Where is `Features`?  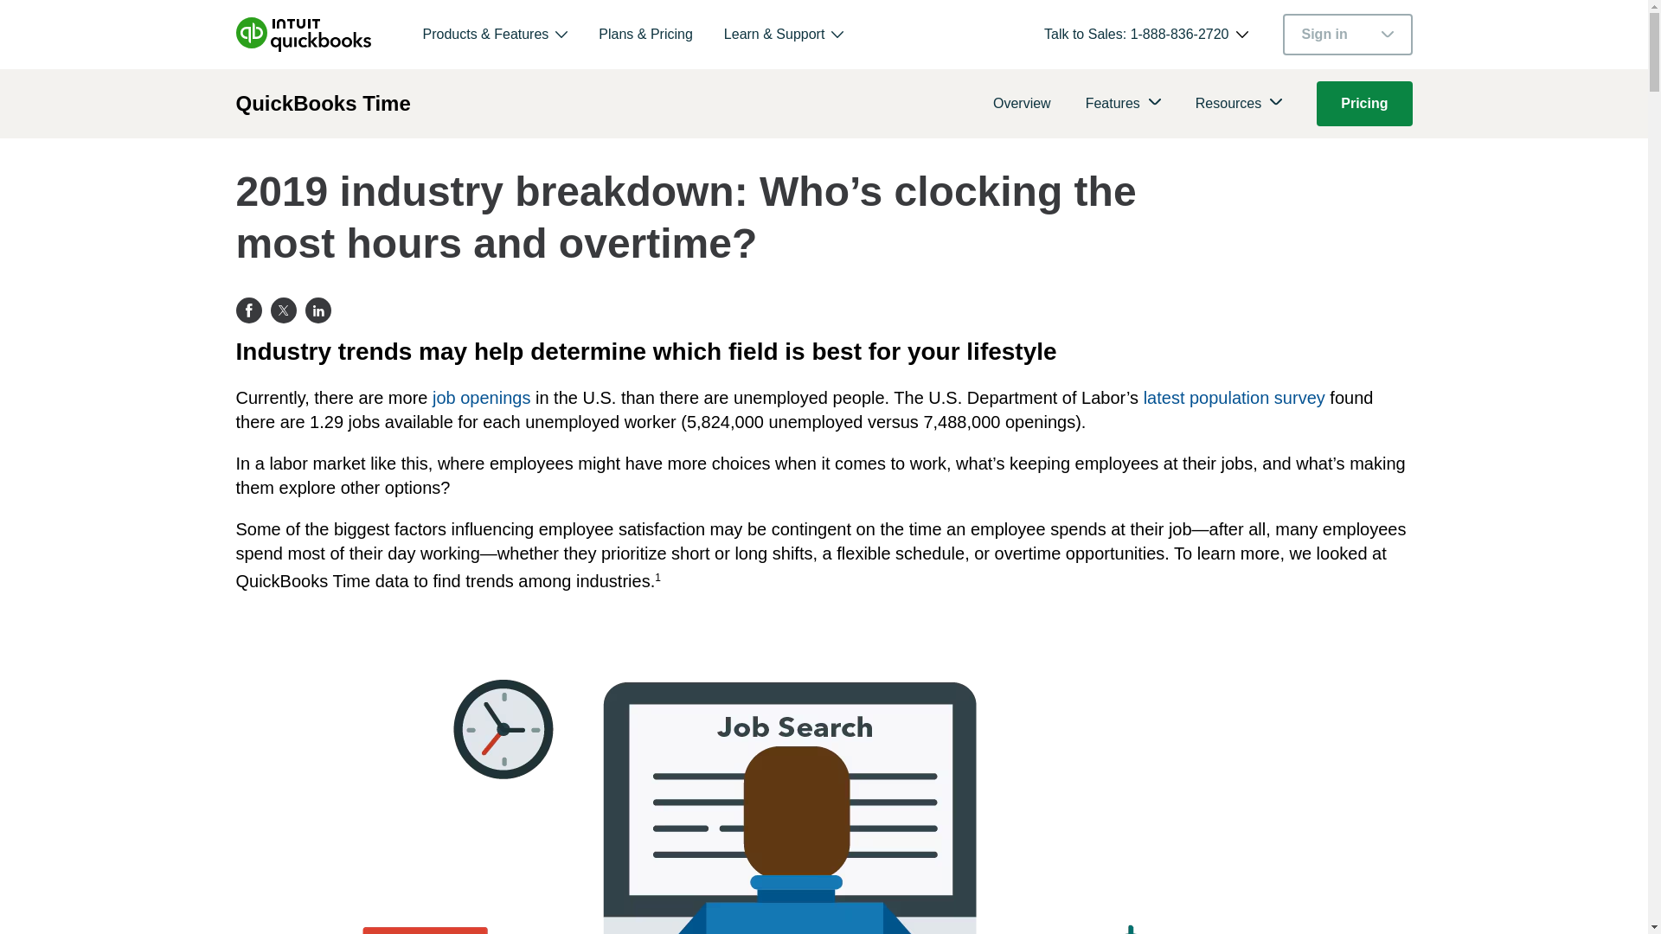
Features is located at coordinates (1113, 104).